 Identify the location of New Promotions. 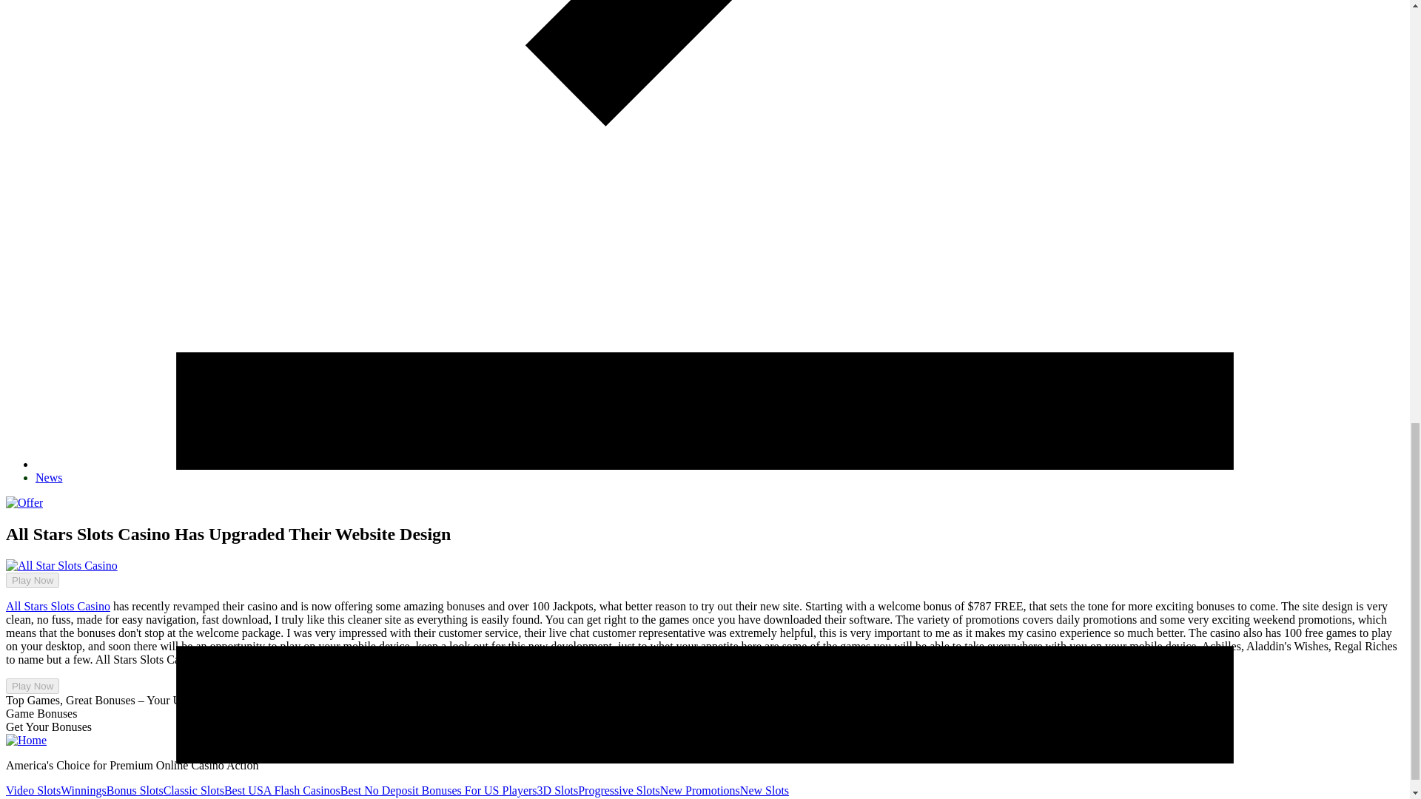
(700, 790).